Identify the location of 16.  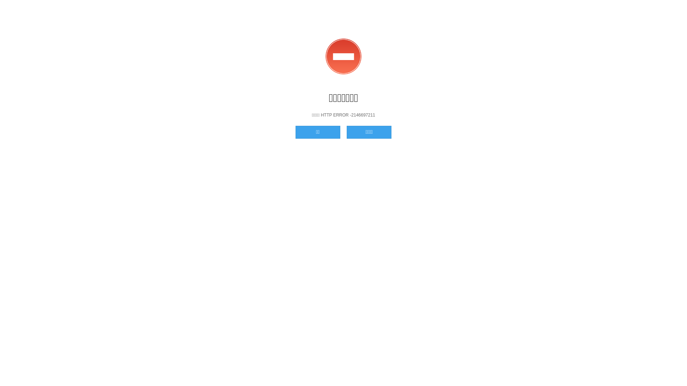
(424, 173).